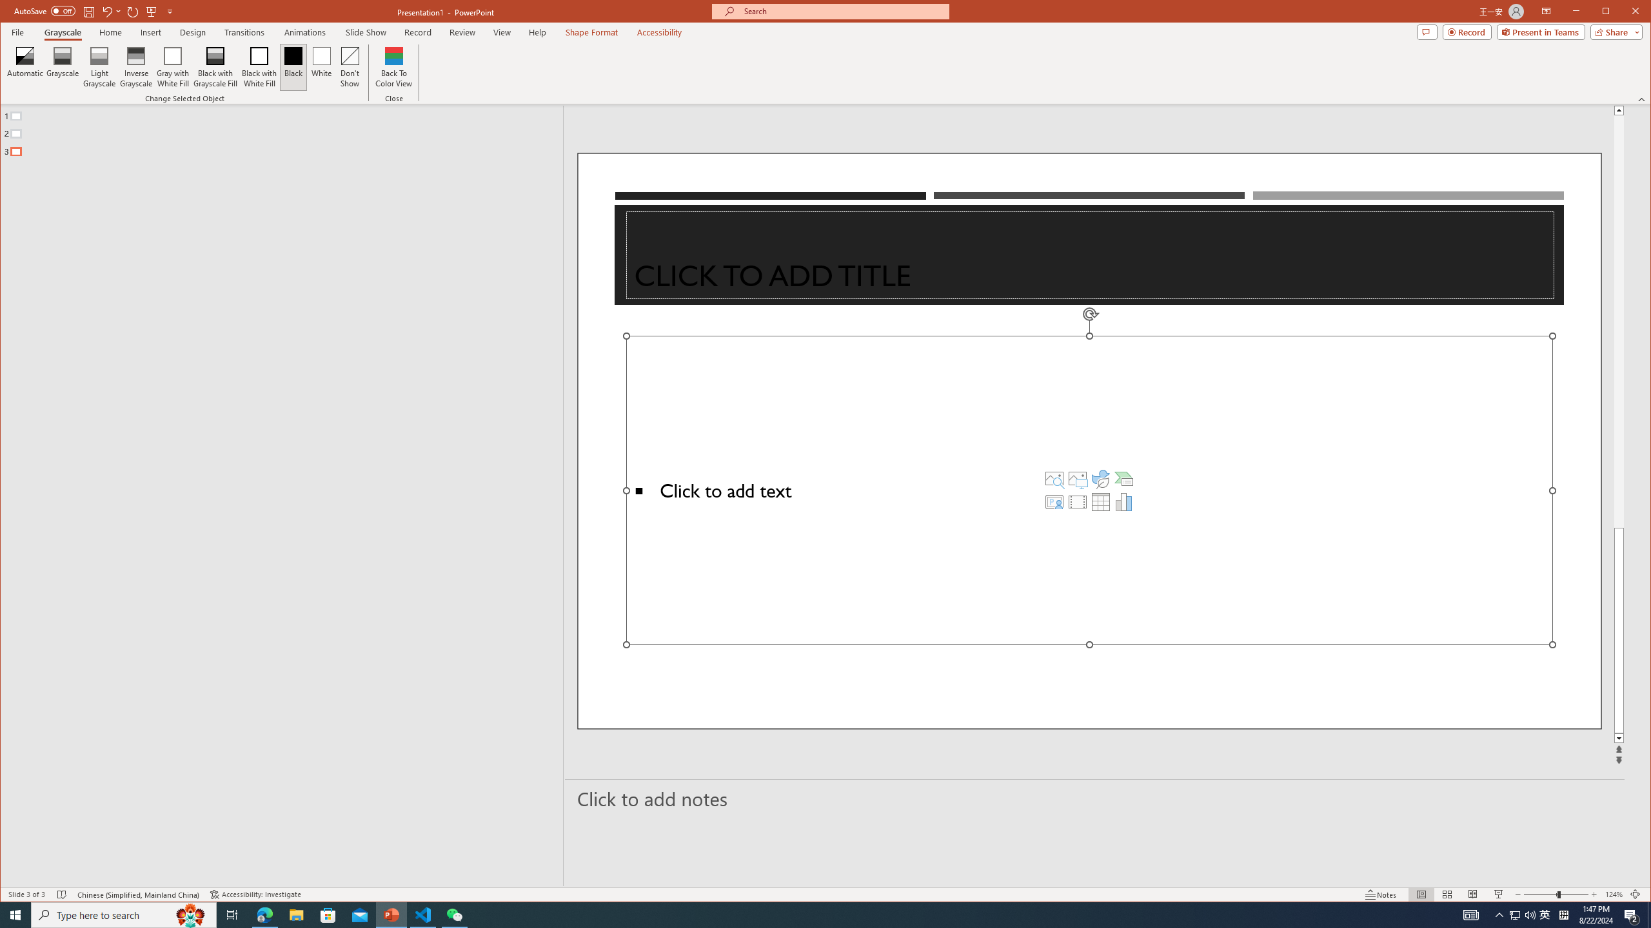 This screenshot has height=928, width=1651. I want to click on Notes , so click(1381, 894).